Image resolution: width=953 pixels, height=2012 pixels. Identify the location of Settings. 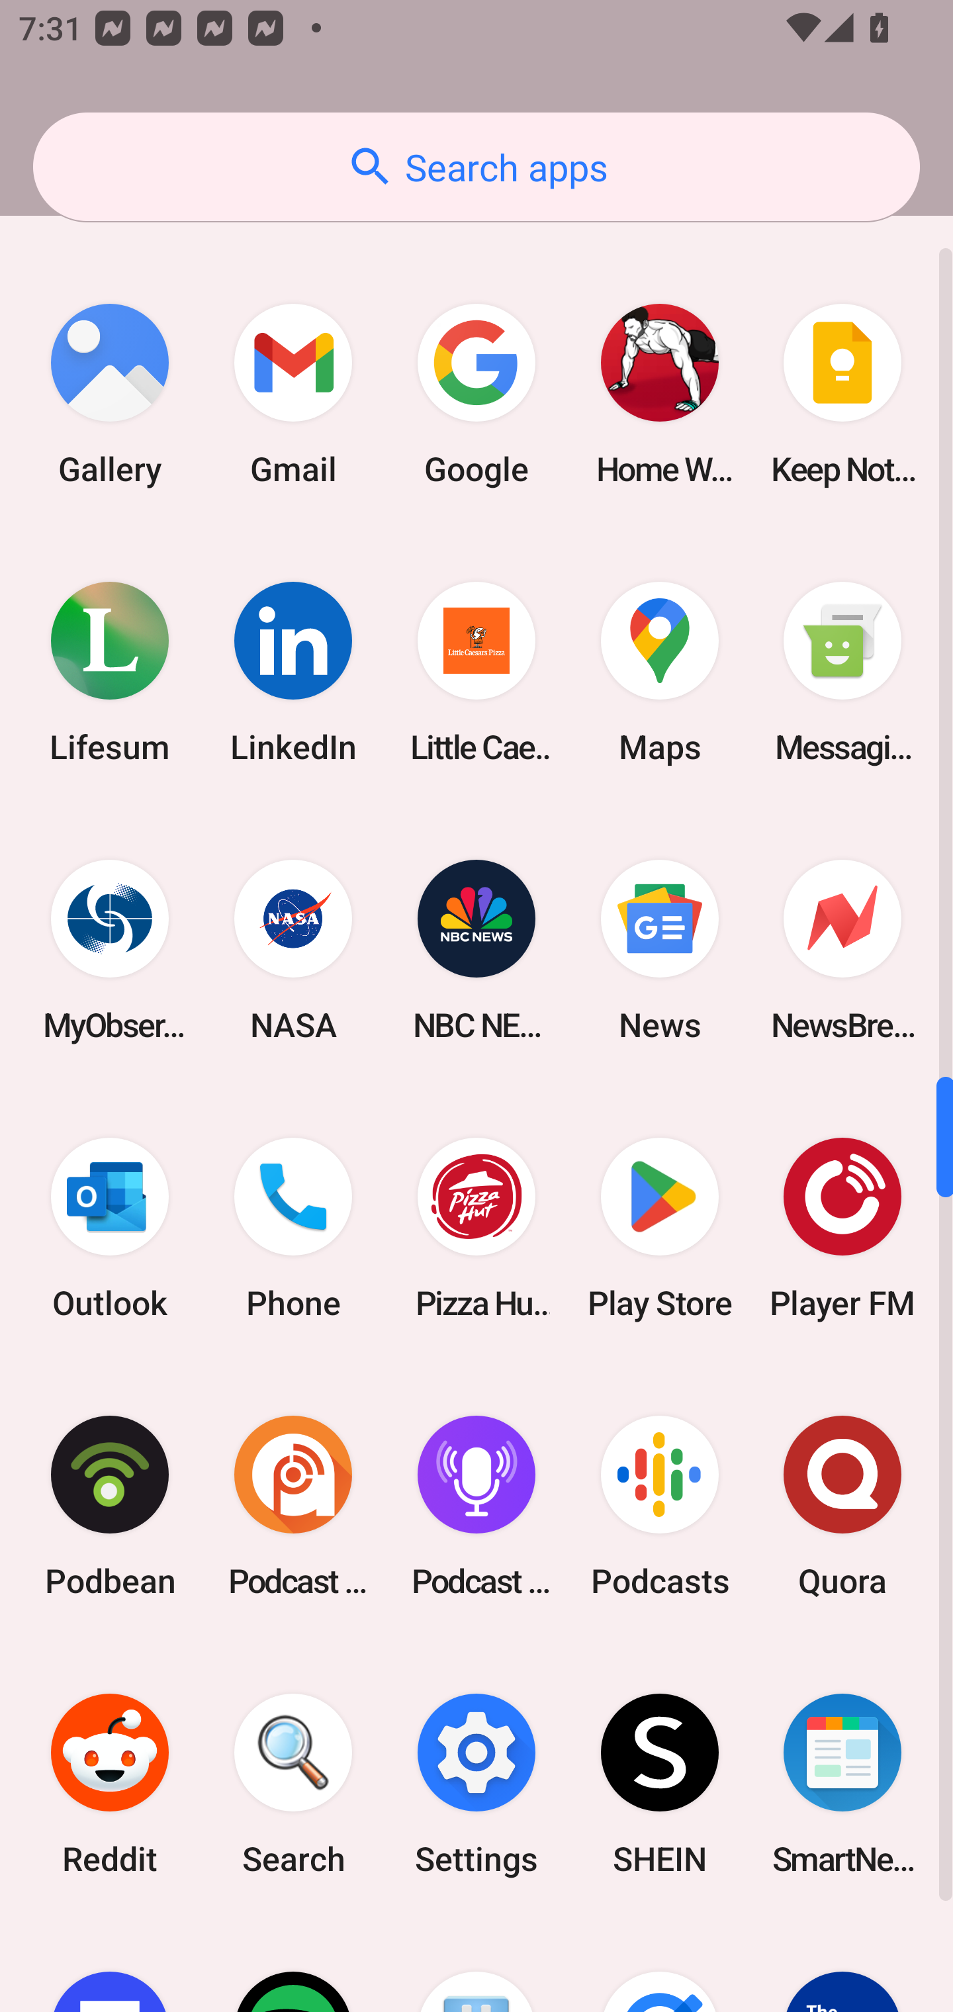
(476, 1784).